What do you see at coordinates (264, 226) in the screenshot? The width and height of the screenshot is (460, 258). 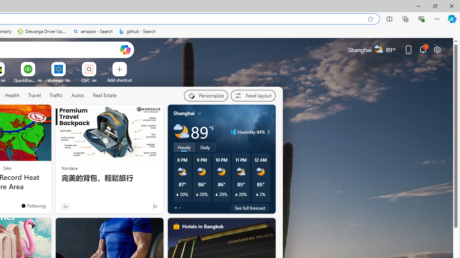 I see `Class: icon-img` at bounding box center [264, 226].